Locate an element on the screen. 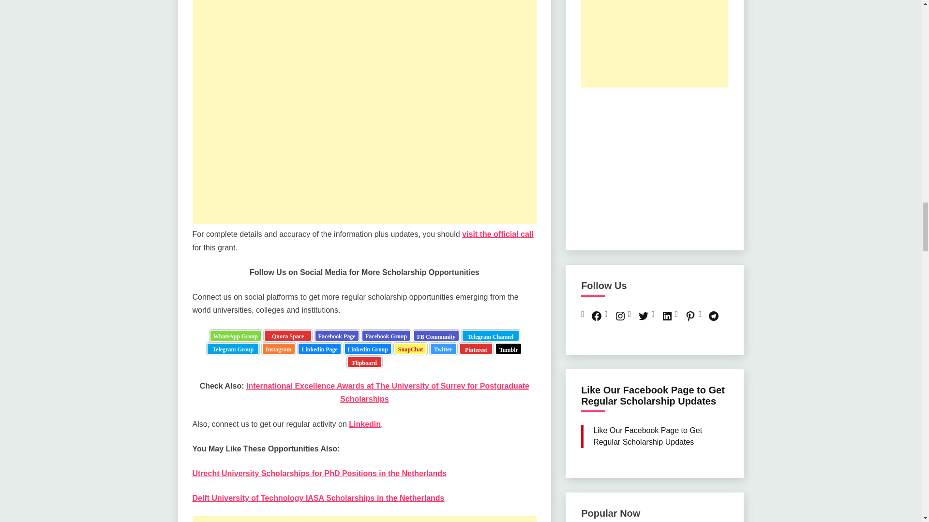 Image resolution: width=929 pixels, height=522 pixels. Telegram Channel is located at coordinates (491, 335).